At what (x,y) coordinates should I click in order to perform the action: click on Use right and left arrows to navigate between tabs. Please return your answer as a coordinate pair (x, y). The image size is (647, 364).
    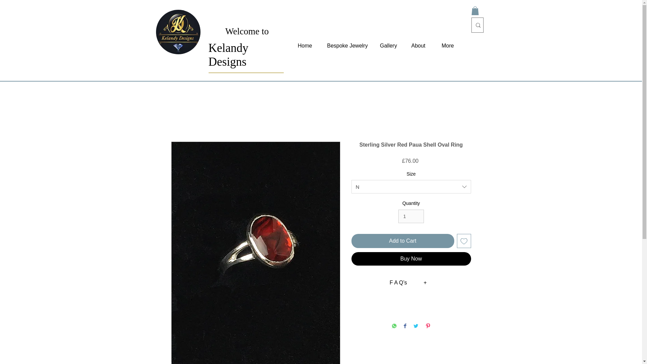
    Looking at the image, I should click on (425, 283).